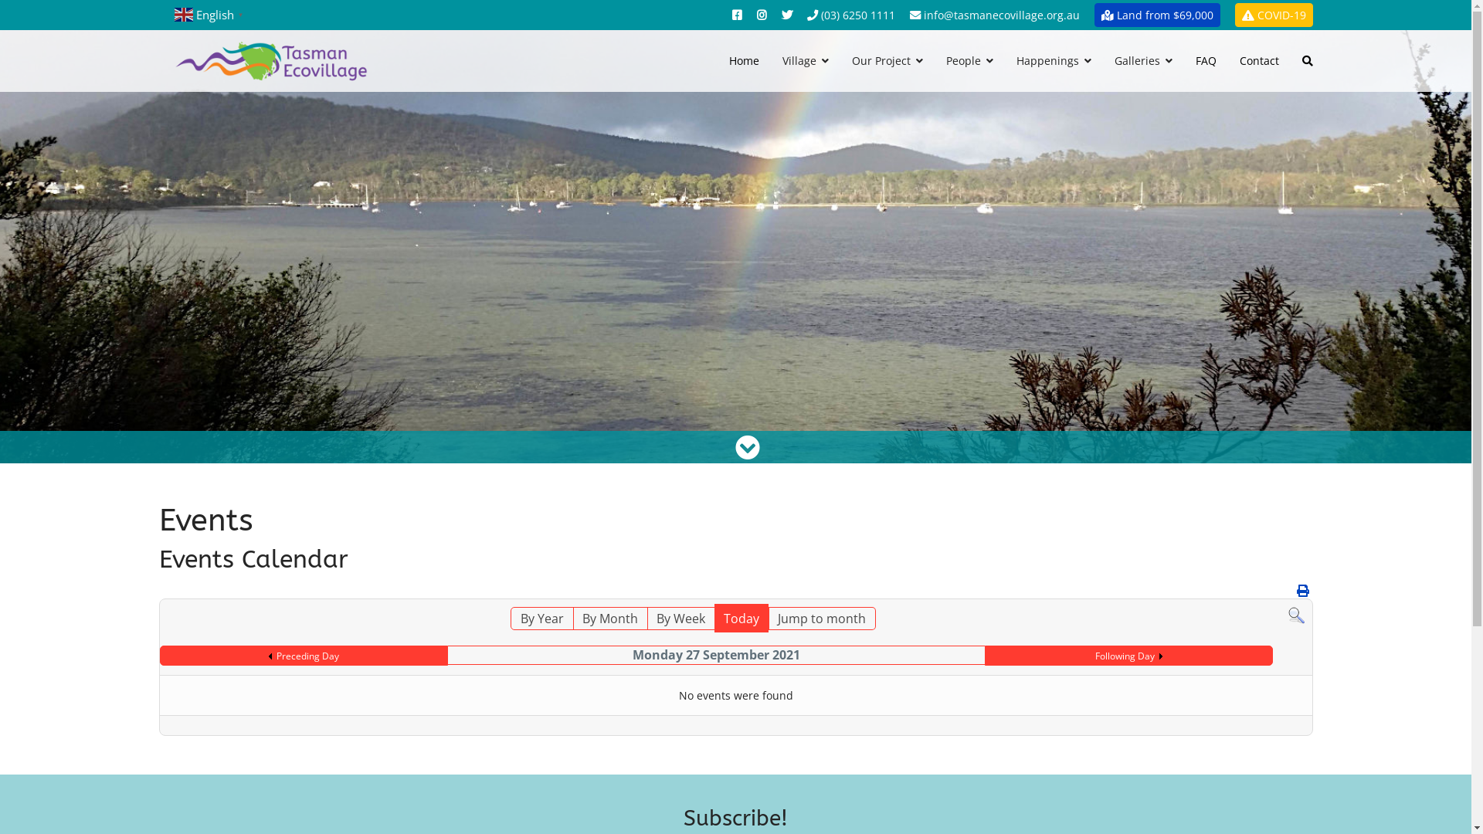 The width and height of the screenshot is (1483, 834). Describe the element at coordinates (1157, 15) in the screenshot. I see `Land from $69,000` at that location.